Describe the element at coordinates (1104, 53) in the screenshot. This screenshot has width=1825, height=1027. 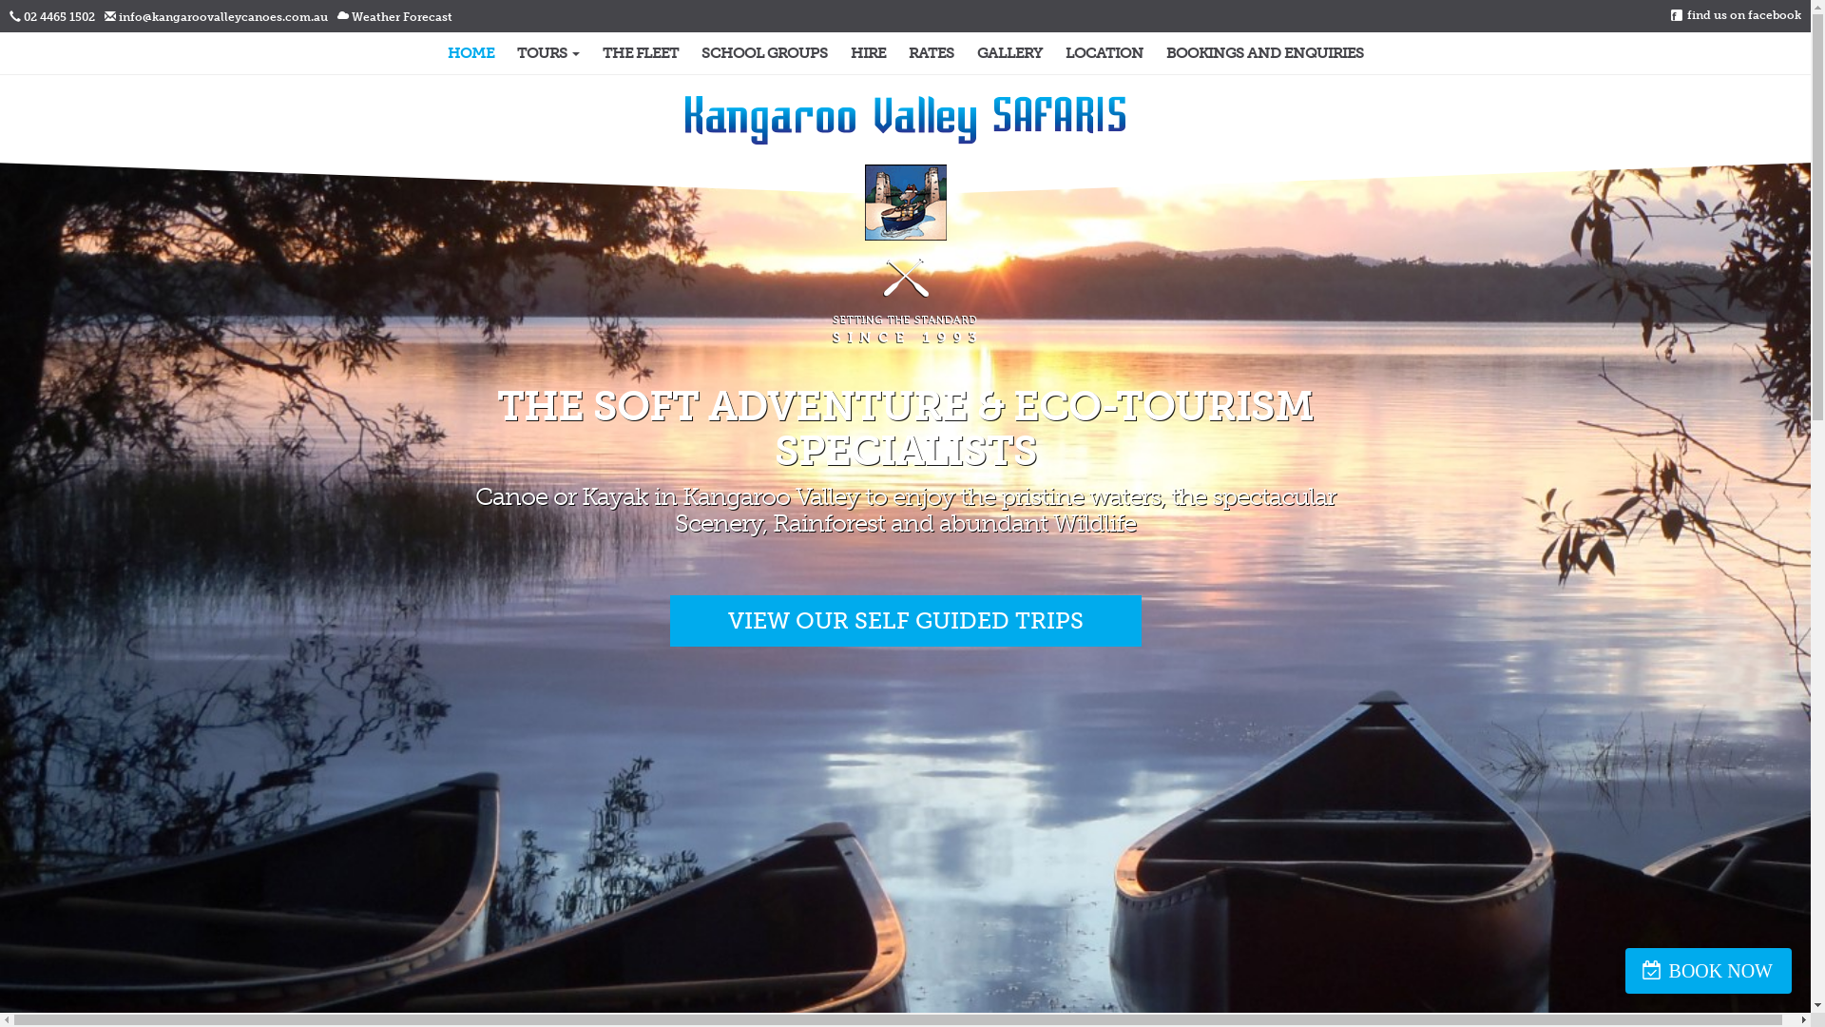
I see `LOCATION` at that location.